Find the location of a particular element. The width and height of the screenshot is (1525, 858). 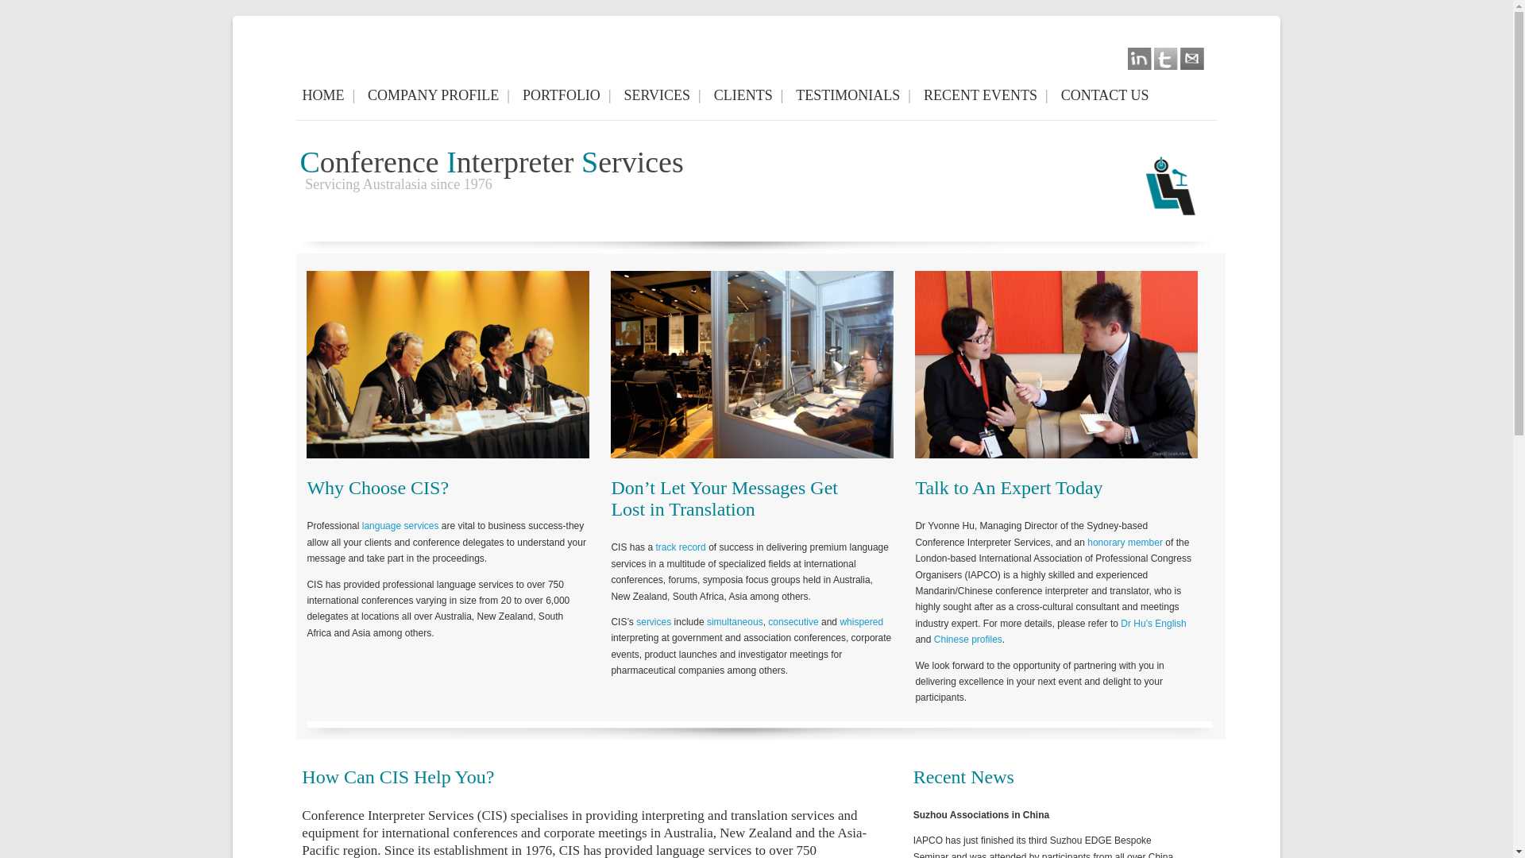

TESTIMONIALS is located at coordinates (853, 95).